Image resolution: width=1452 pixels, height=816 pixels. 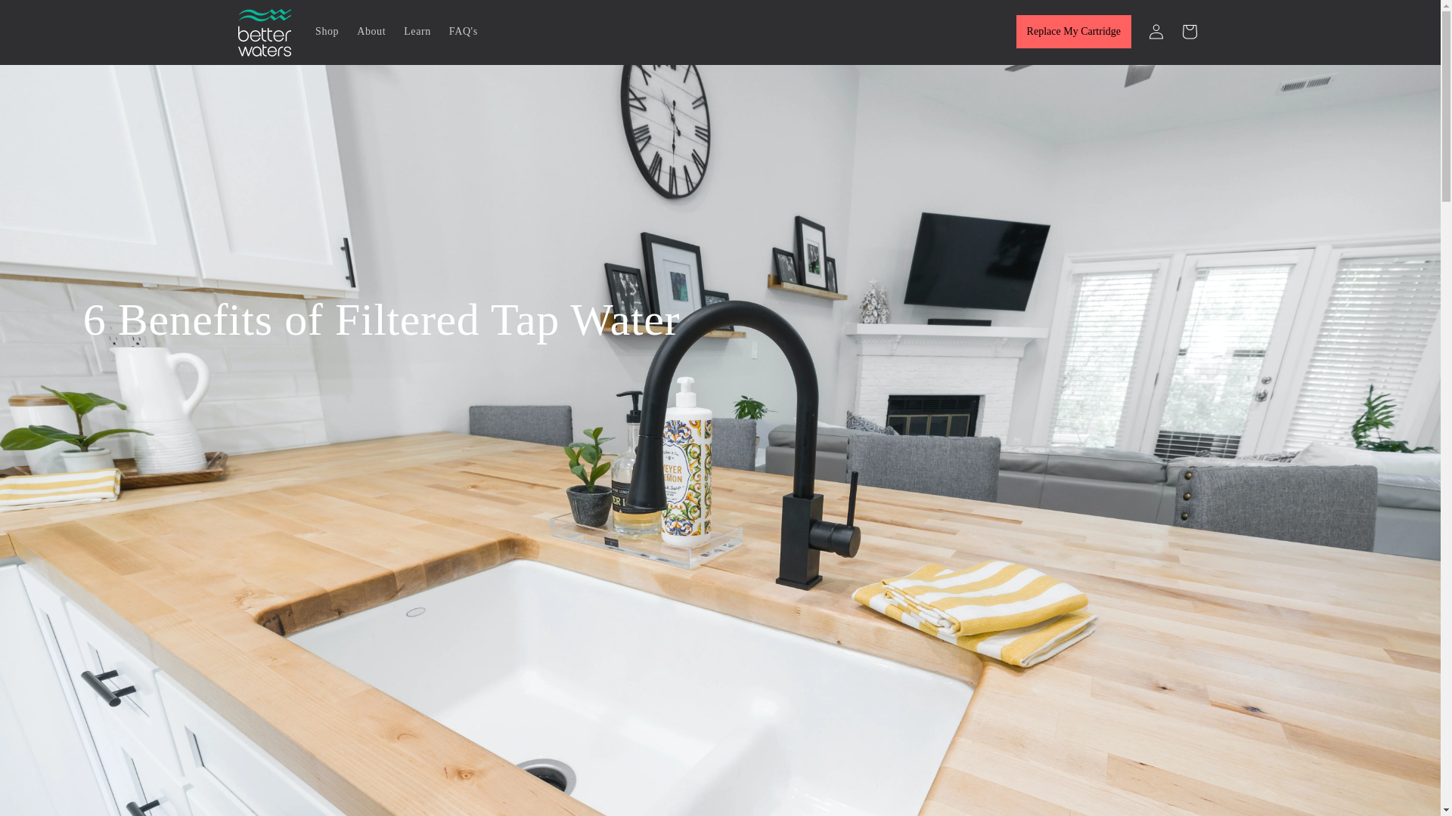 What do you see at coordinates (45, 17) in the screenshot?
I see `Skip to content` at bounding box center [45, 17].